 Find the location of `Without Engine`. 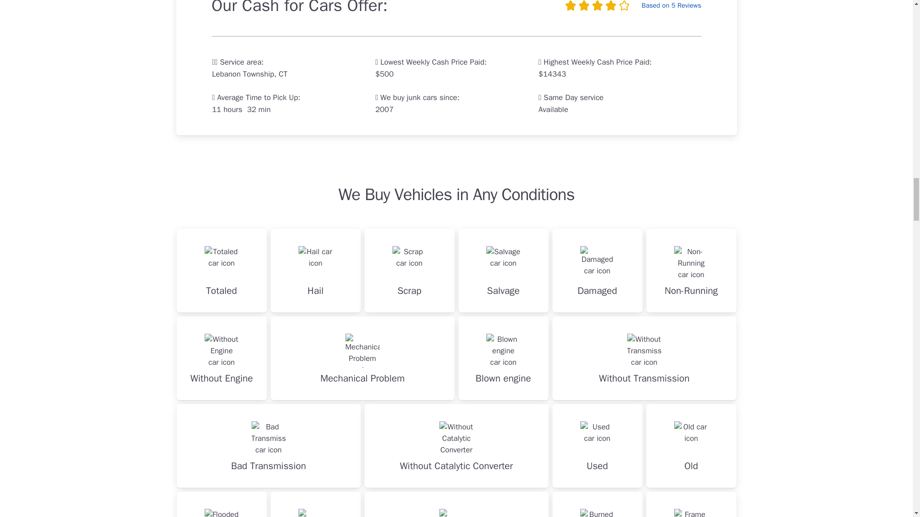

Without Engine is located at coordinates (221, 358).